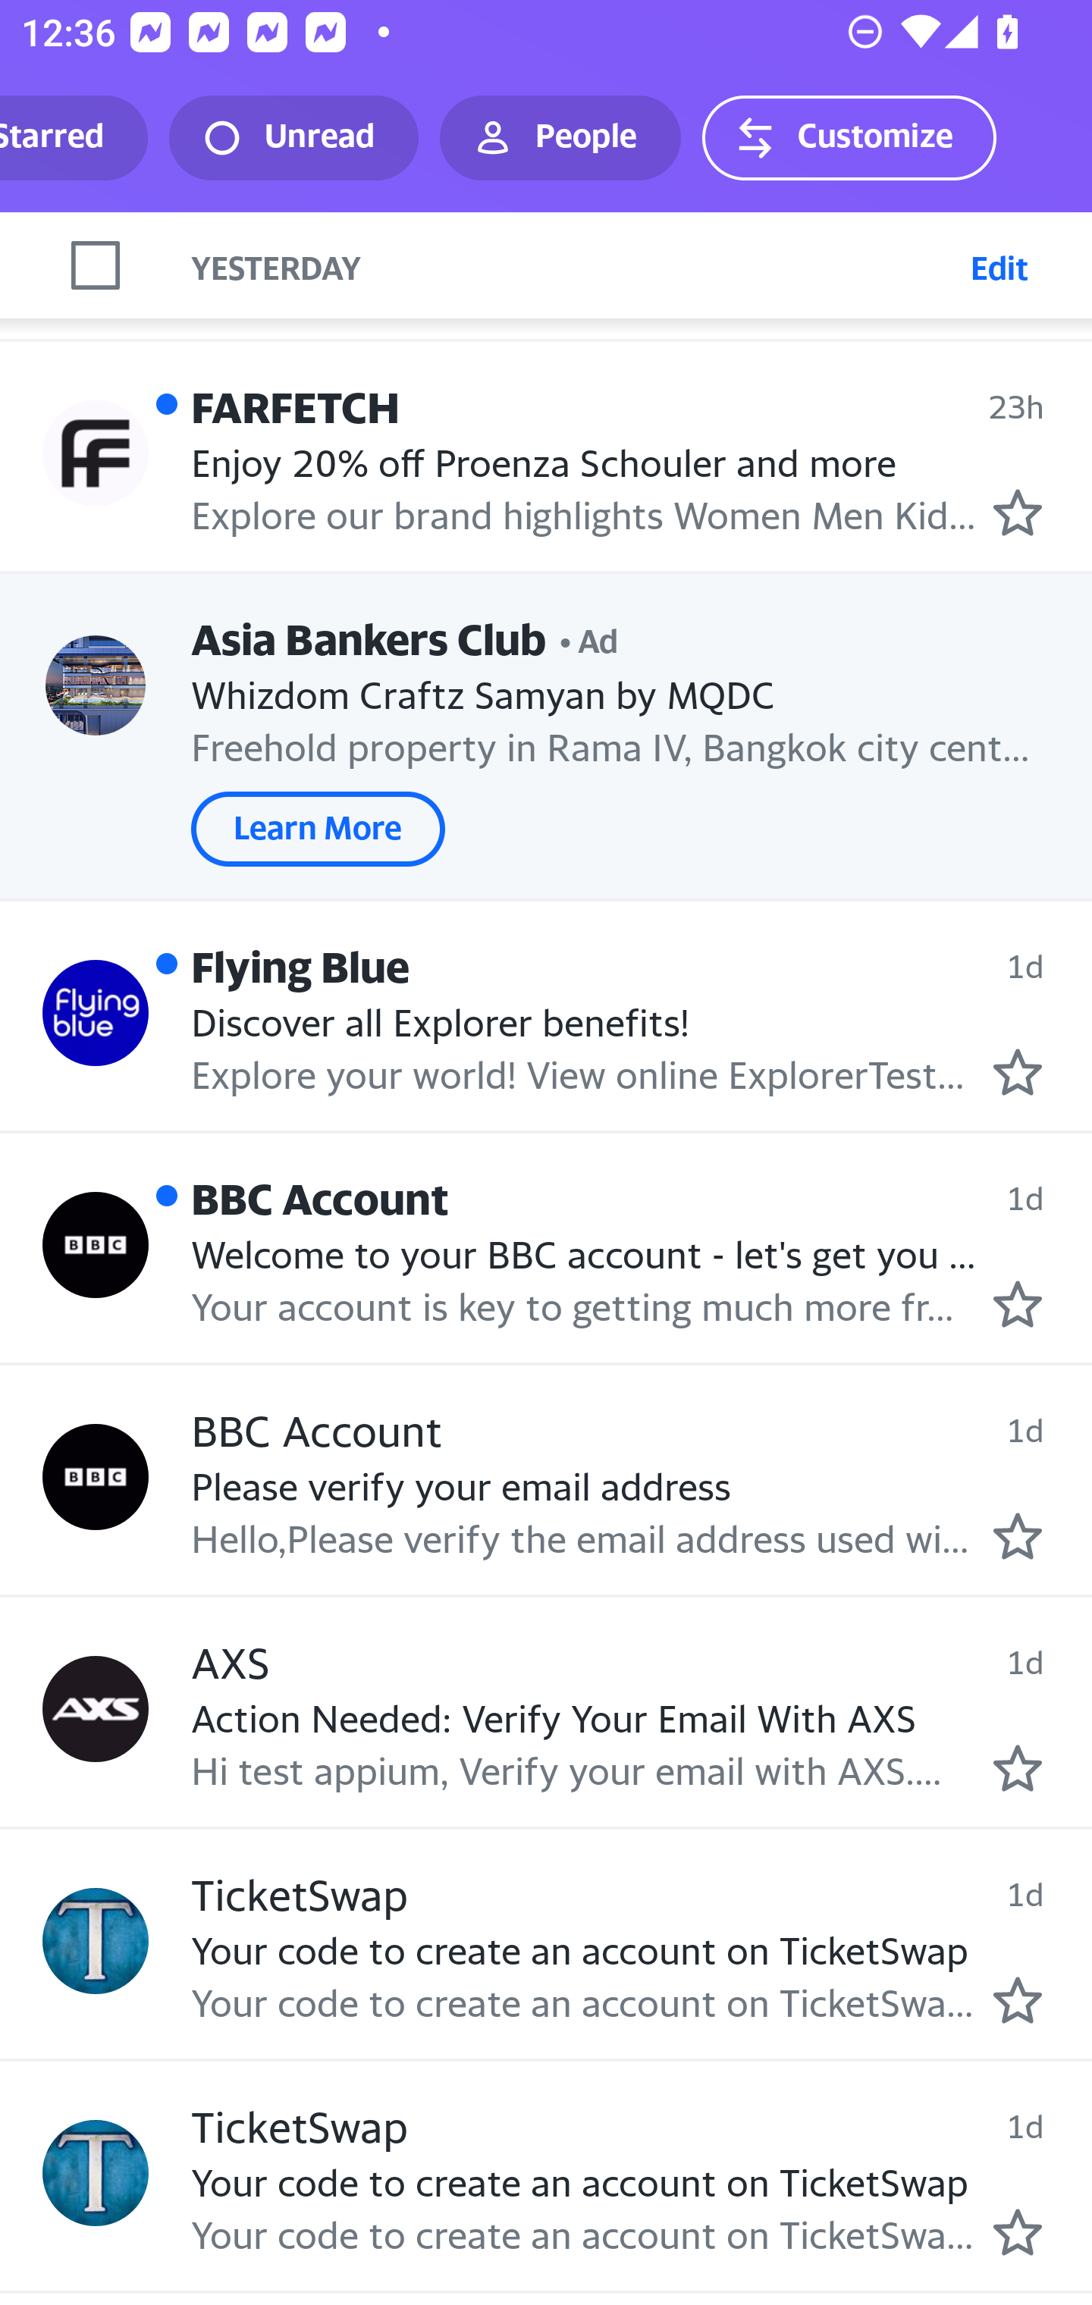 The height and width of the screenshot is (2305, 1092). What do you see at coordinates (1018, 1536) in the screenshot?
I see `Mark as starred.` at bounding box center [1018, 1536].